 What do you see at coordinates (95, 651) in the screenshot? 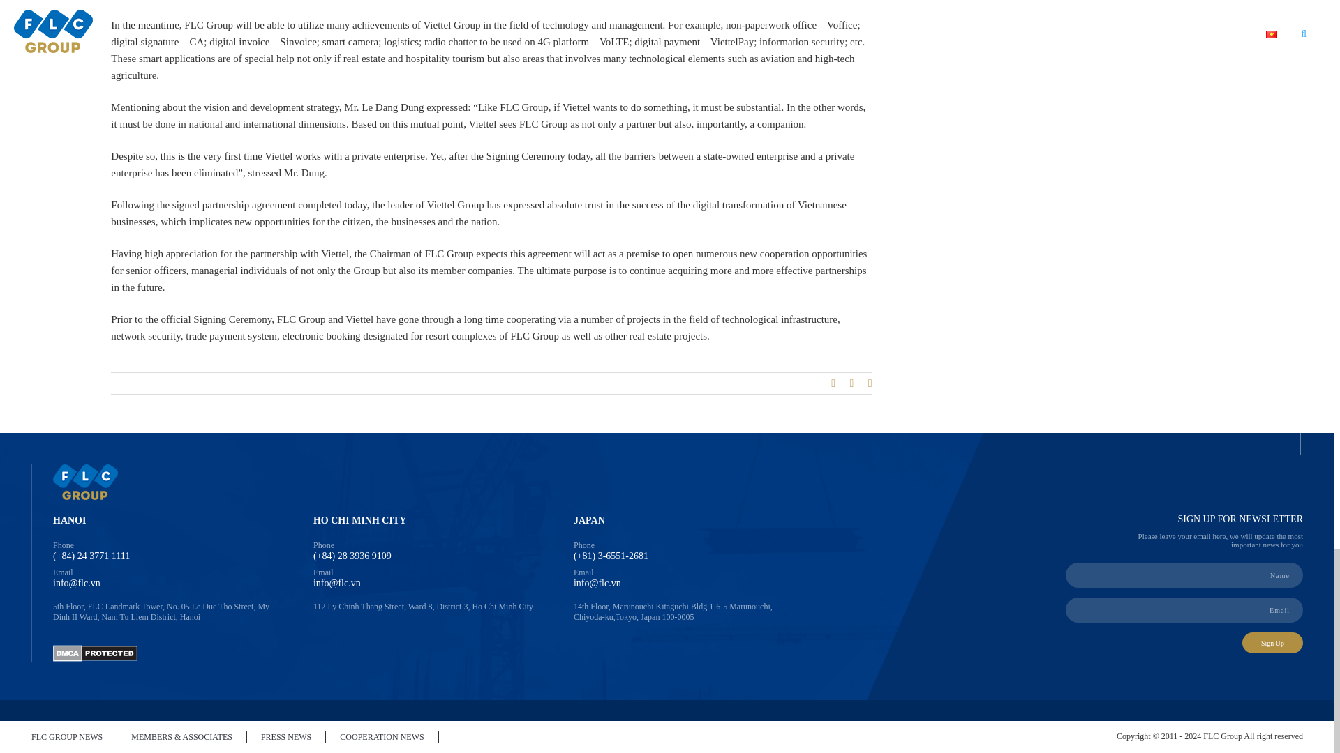
I see `DMCA.com Protection Status` at bounding box center [95, 651].